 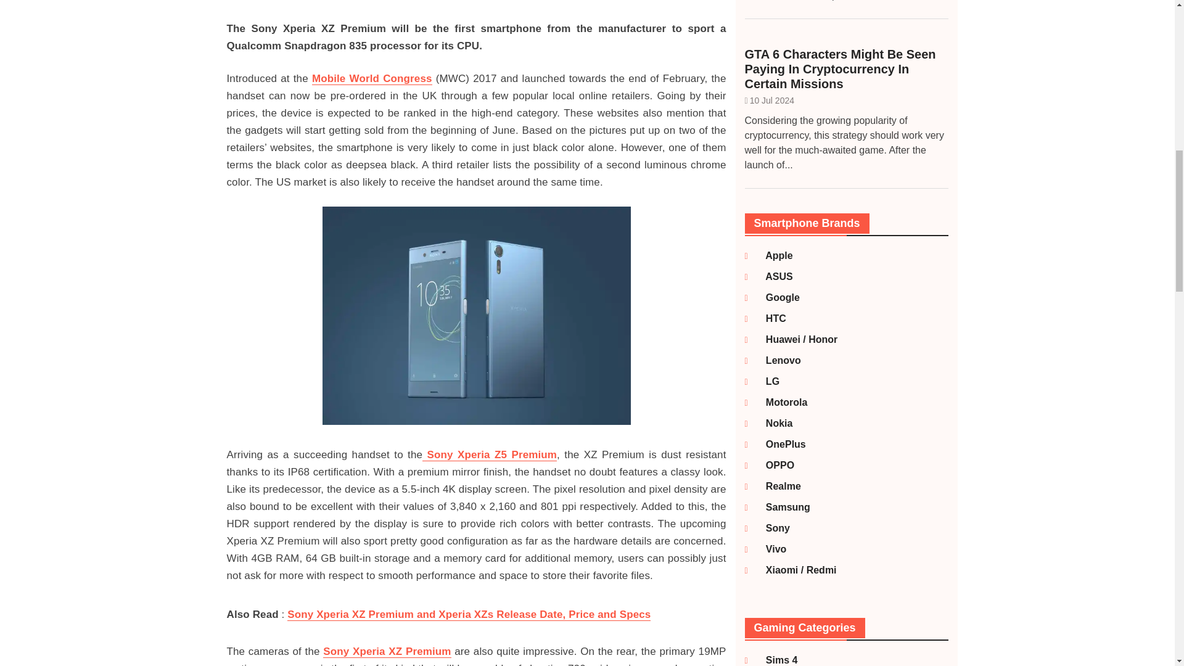 I want to click on Mobile World Congress, so click(x=372, y=79).